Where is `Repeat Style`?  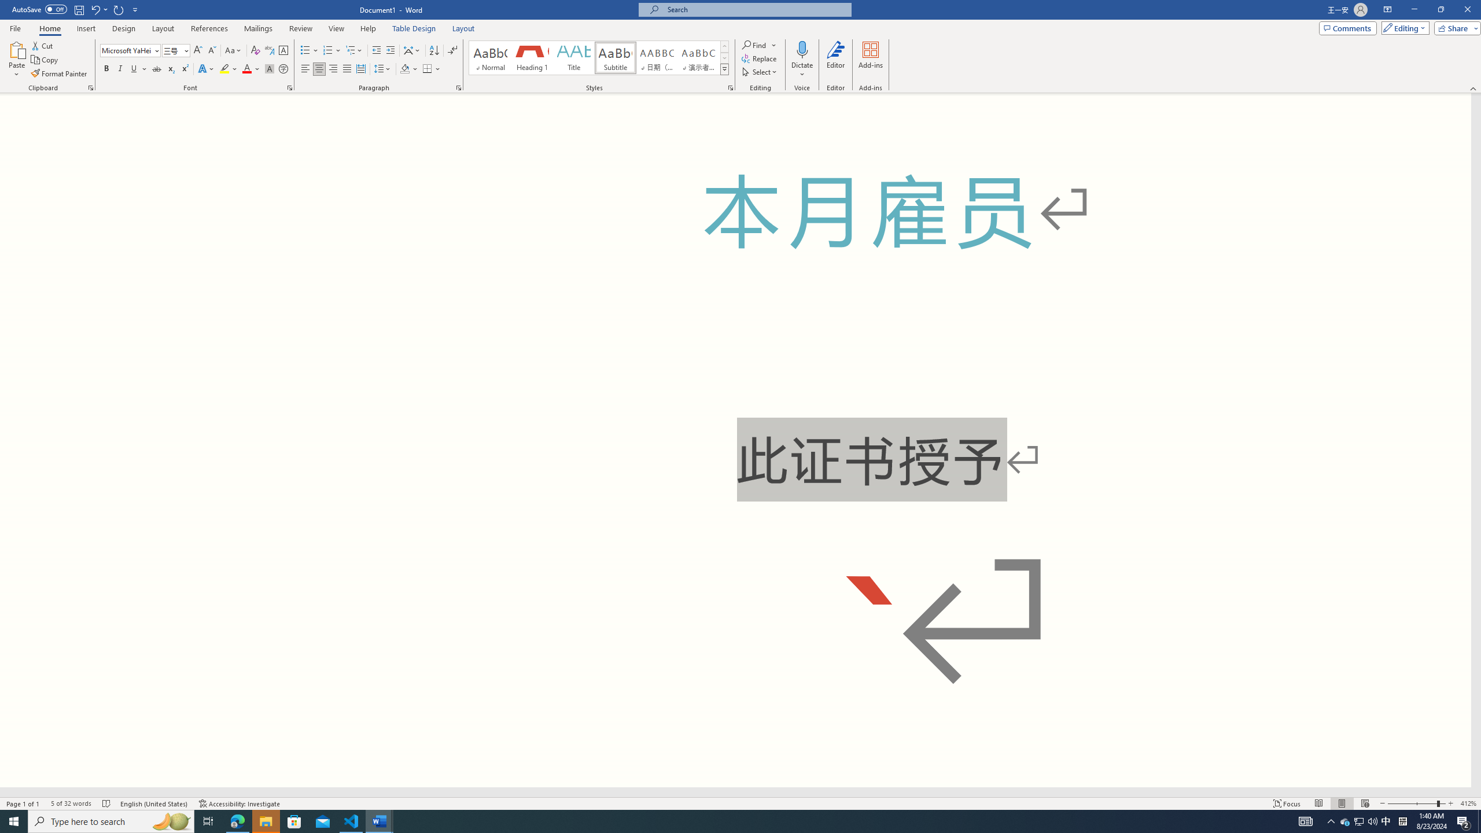 Repeat Style is located at coordinates (119, 9).